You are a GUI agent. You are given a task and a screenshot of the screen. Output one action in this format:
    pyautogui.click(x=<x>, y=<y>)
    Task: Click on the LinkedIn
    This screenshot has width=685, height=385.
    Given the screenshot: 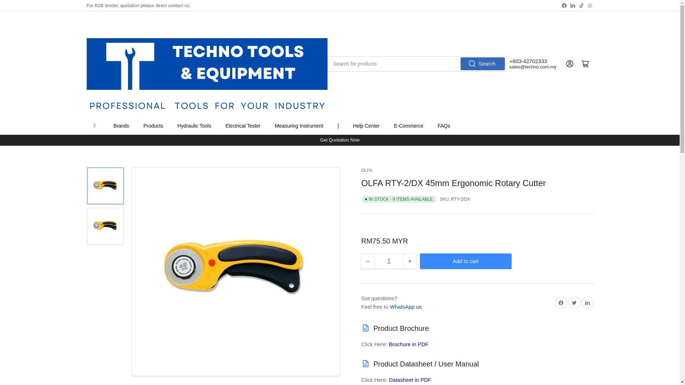 What is the action you would take?
    pyautogui.click(x=572, y=5)
    